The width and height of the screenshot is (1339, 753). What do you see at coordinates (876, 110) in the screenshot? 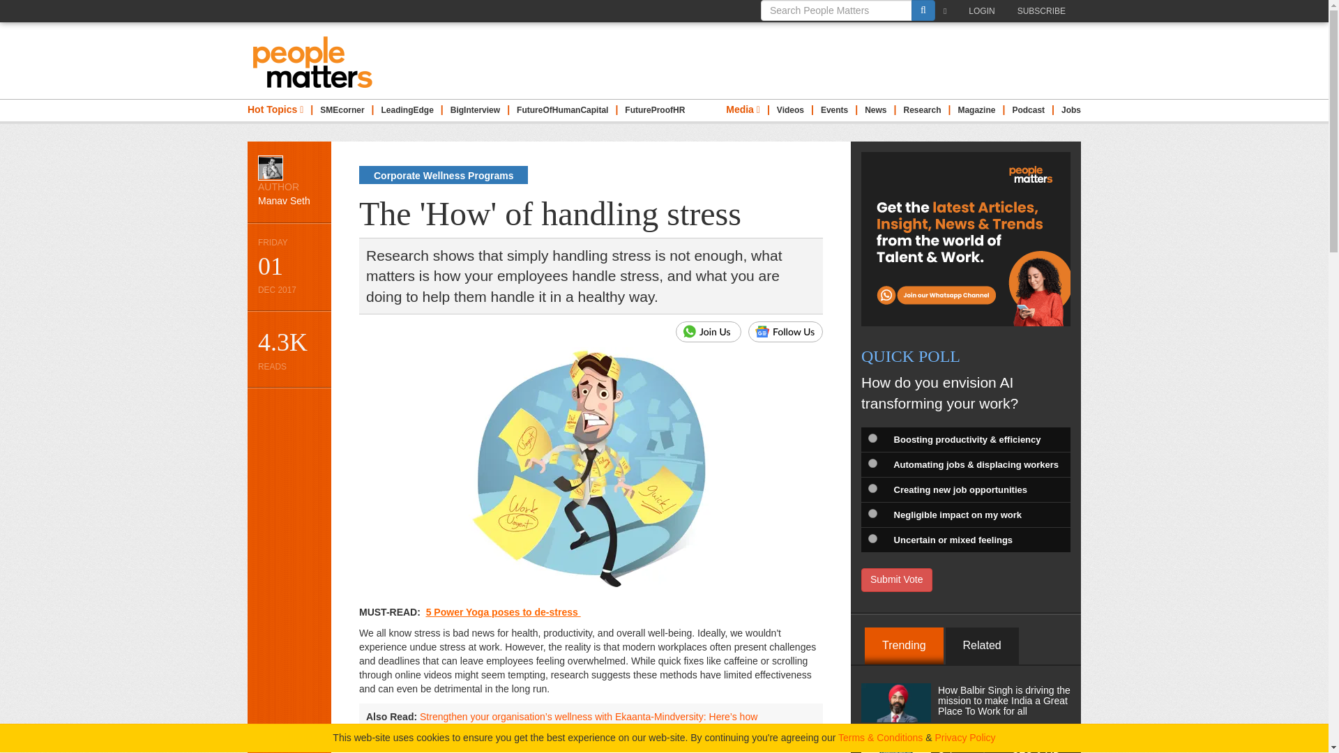
I see `News` at bounding box center [876, 110].